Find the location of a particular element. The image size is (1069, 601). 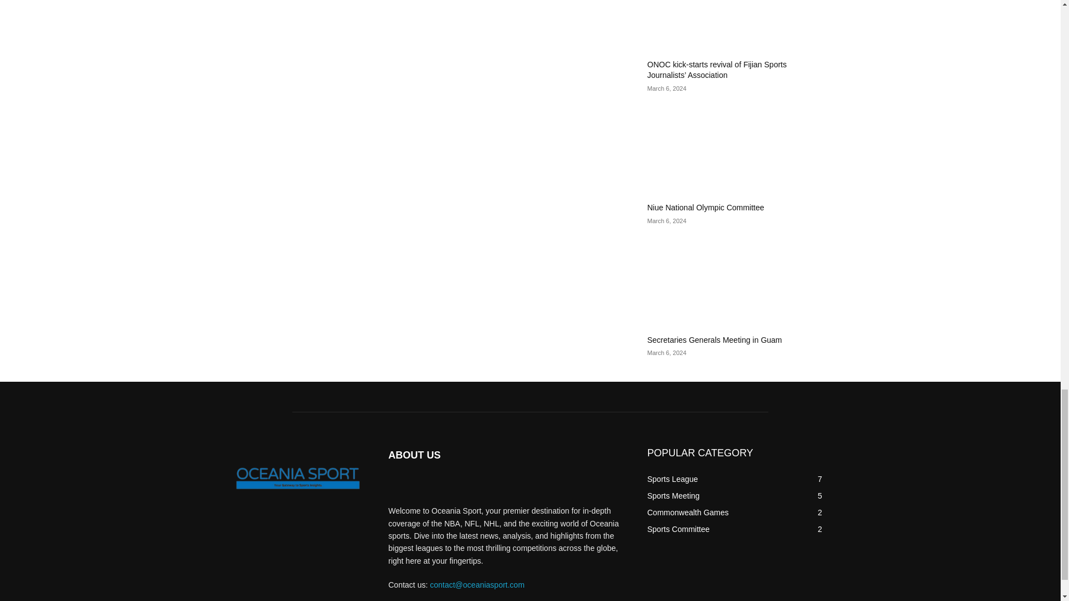

Niue National Olympic Committee is located at coordinates (737, 150).